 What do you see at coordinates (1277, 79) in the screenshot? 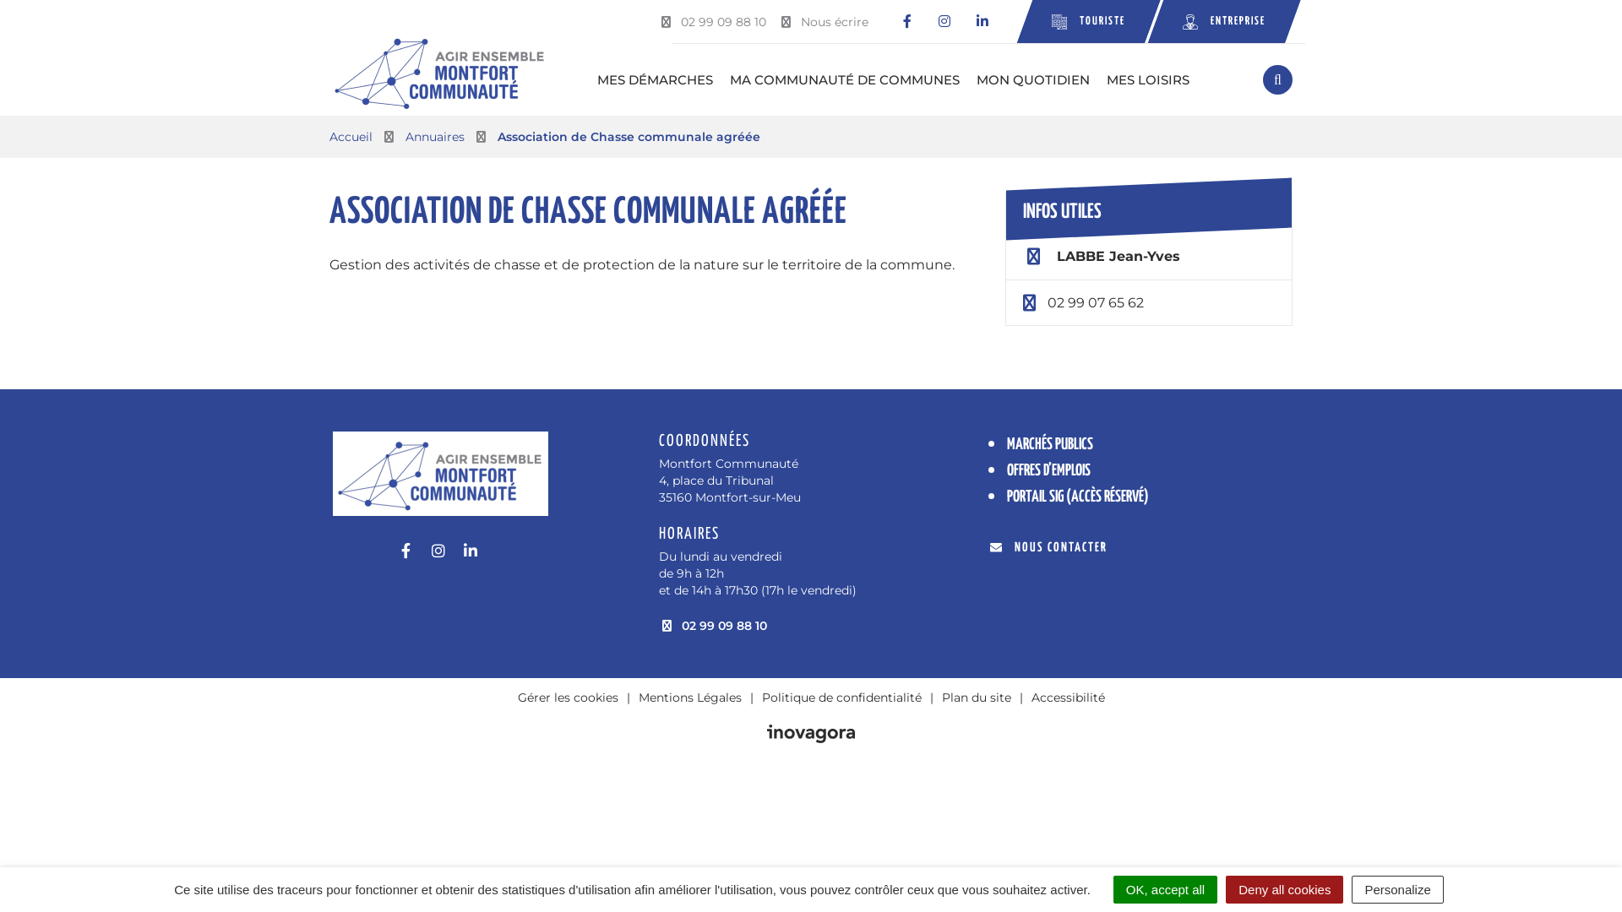
I see `RECHERCHE` at bounding box center [1277, 79].